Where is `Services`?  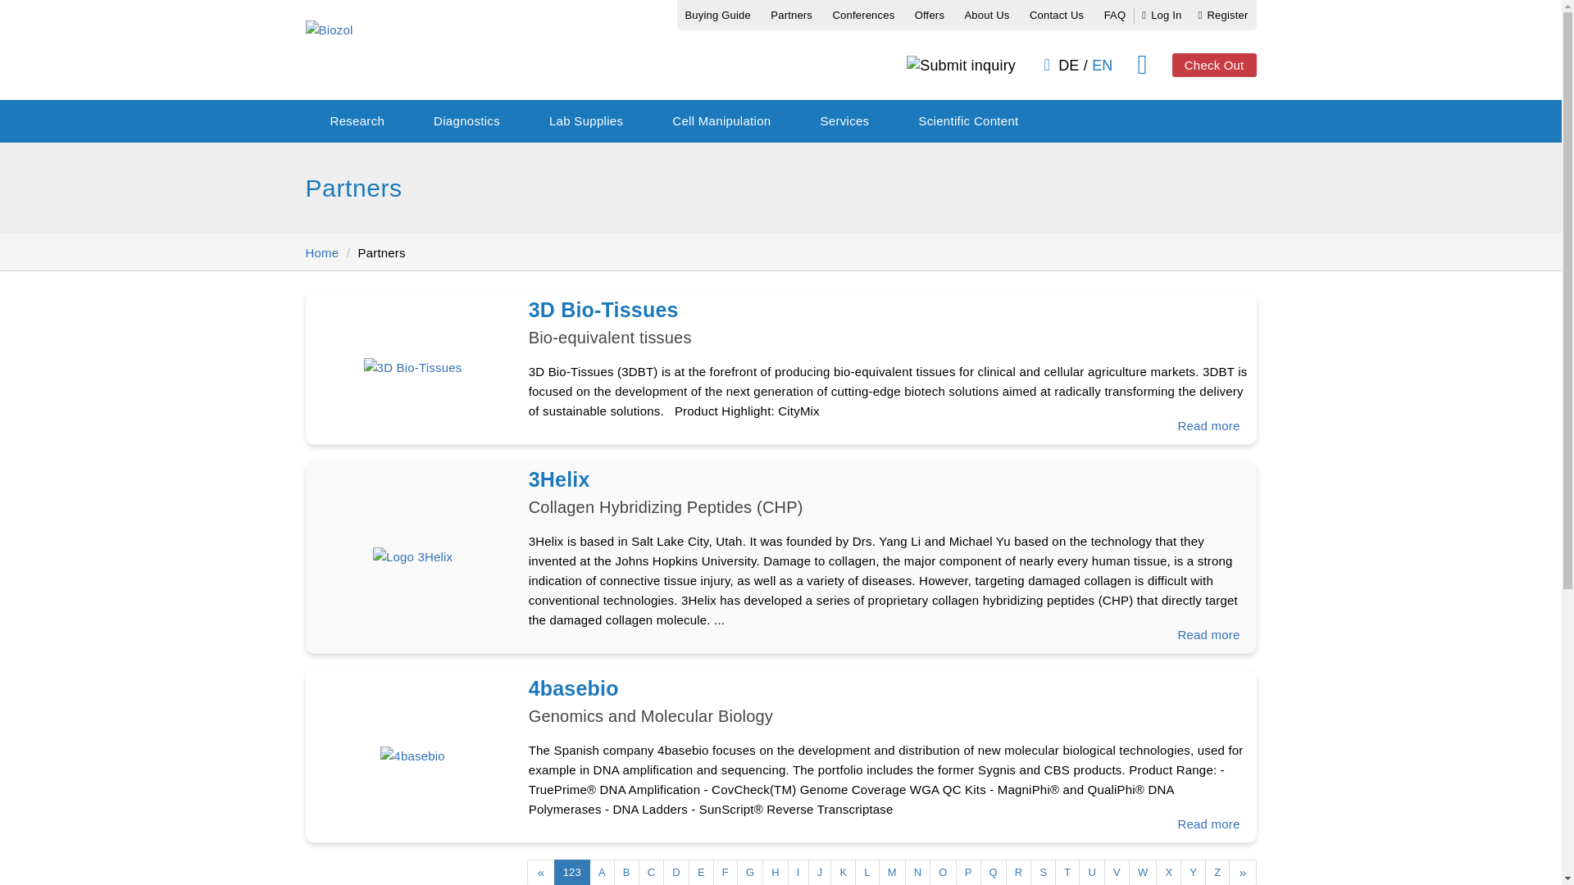 Services is located at coordinates (844, 121).